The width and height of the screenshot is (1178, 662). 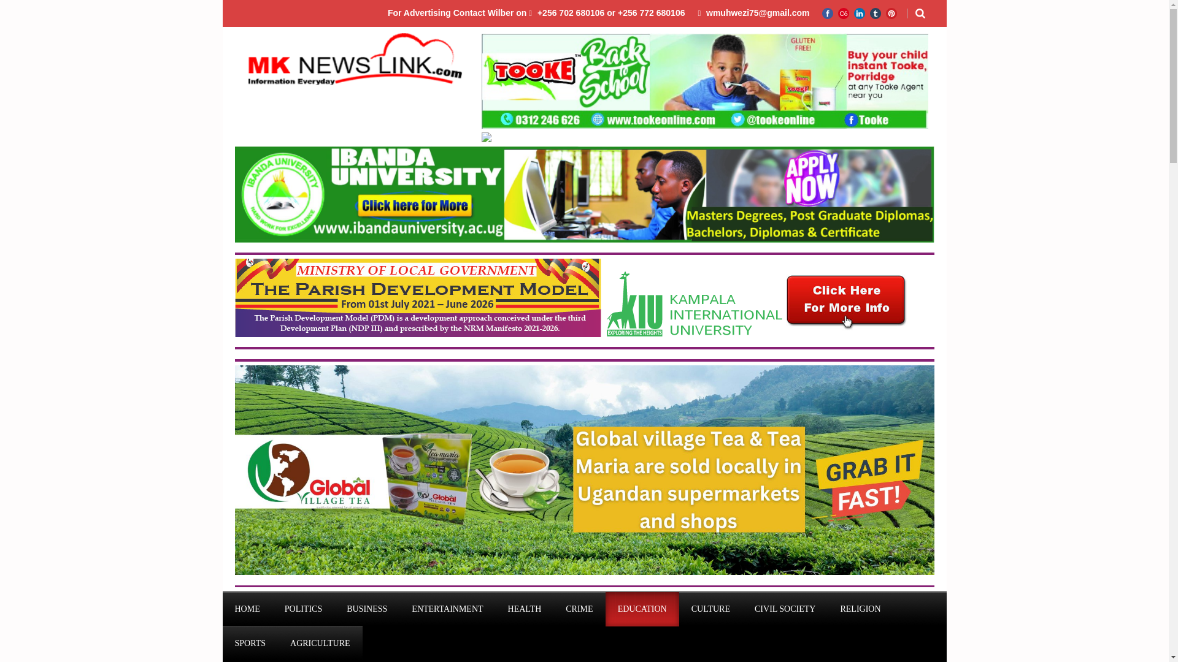 I want to click on EDUCATION, so click(x=642, y=609).